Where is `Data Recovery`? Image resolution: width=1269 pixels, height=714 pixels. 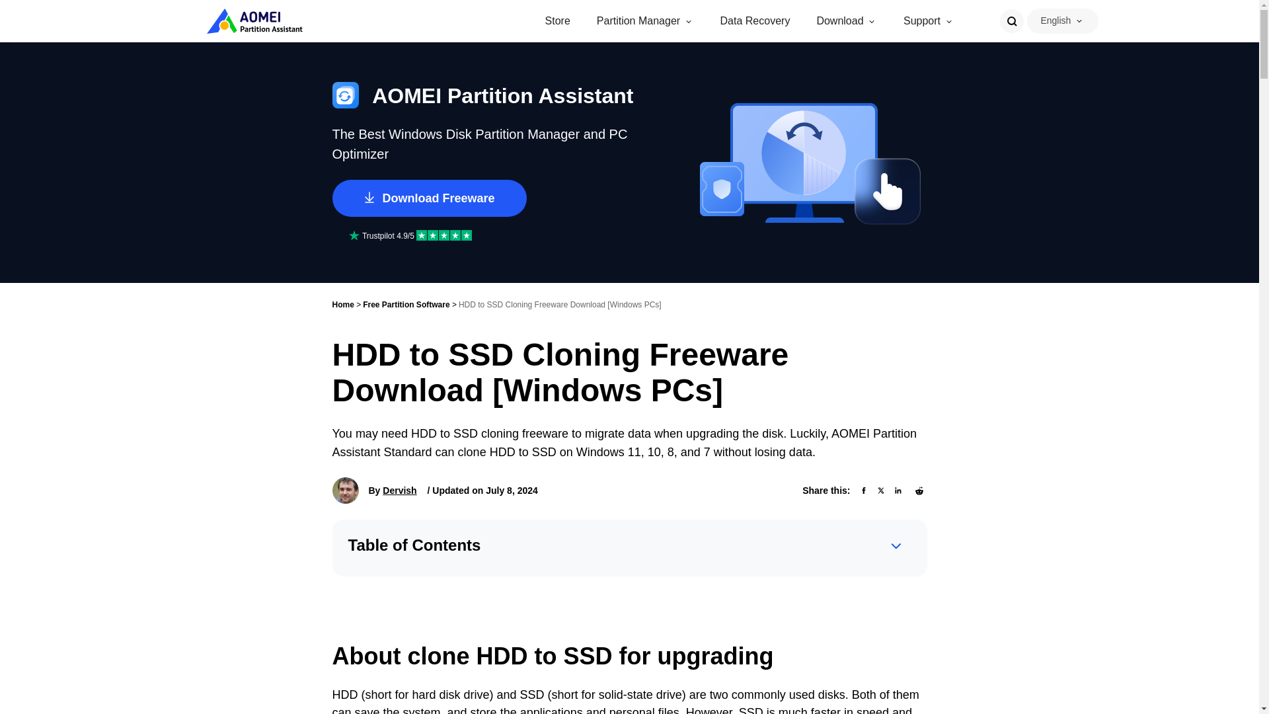 Data Recovery is located at coordinates (755, 21).